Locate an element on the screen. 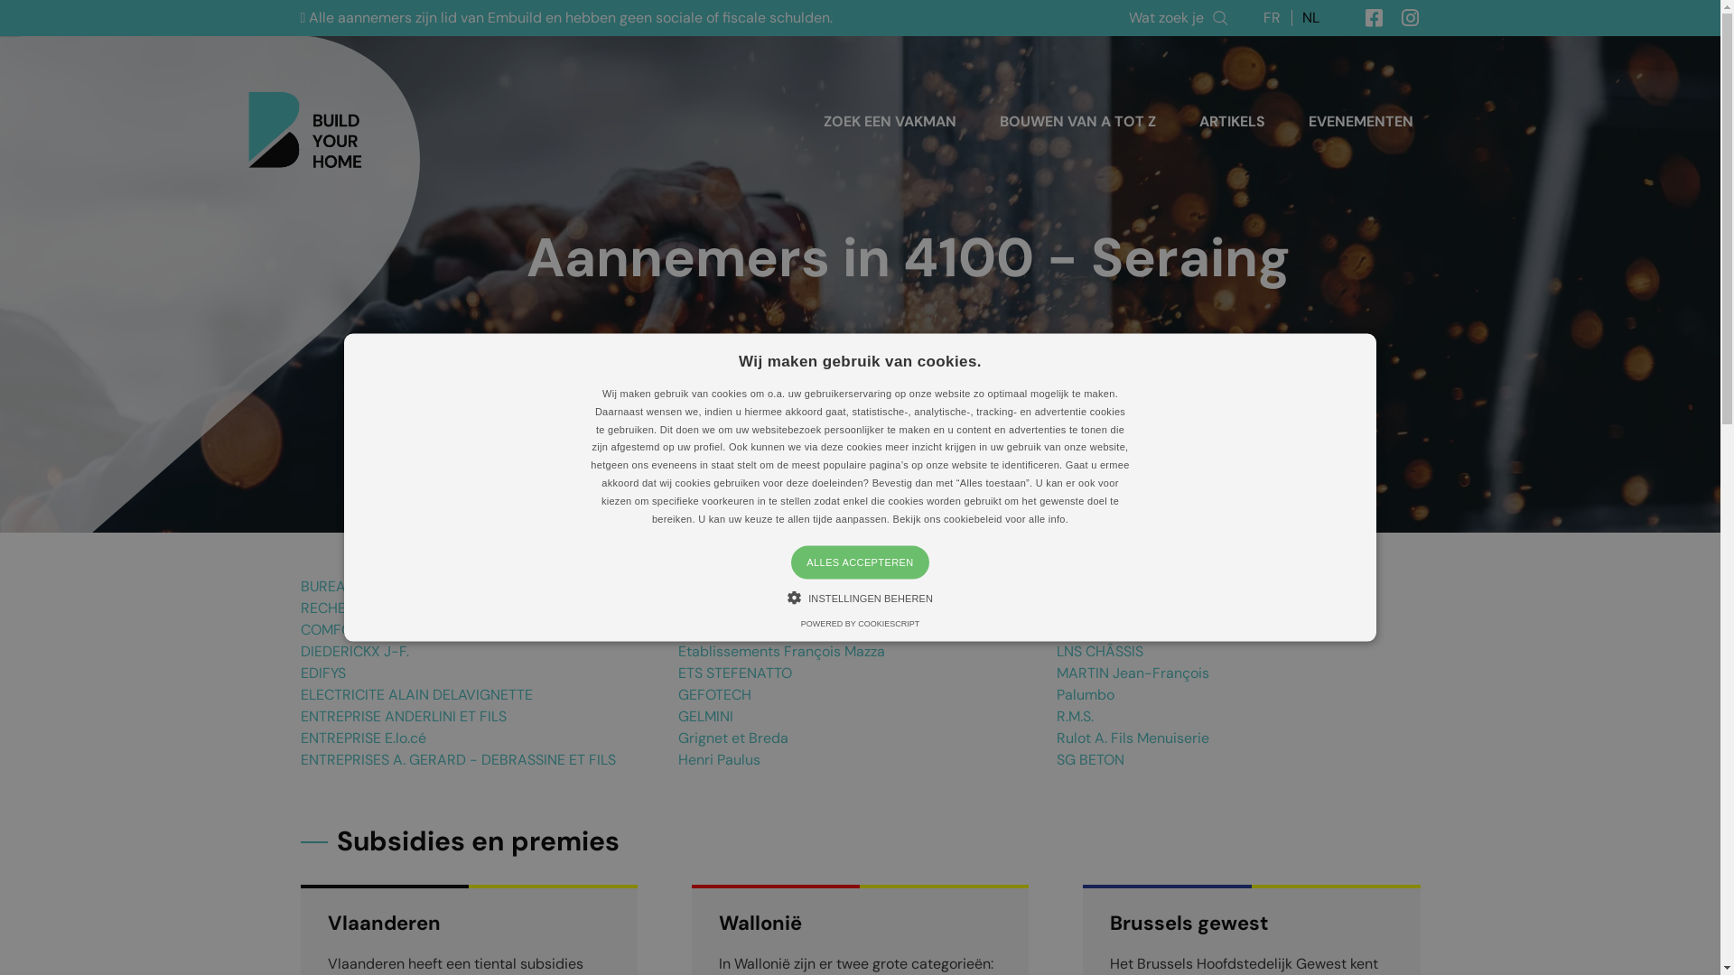 The height and width of the screenshot is (975, 1734). EVENEMENTEN is located at coordinates (1360, 122).